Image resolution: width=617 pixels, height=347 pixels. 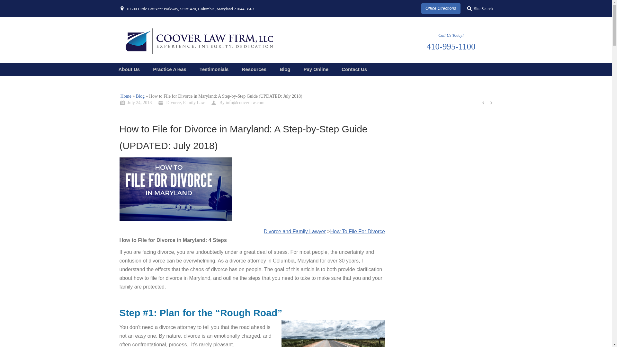 What do you see at coordinates (441, 8) in the screenshot?
I see `Office Directions` at bounding box center [441, 8].